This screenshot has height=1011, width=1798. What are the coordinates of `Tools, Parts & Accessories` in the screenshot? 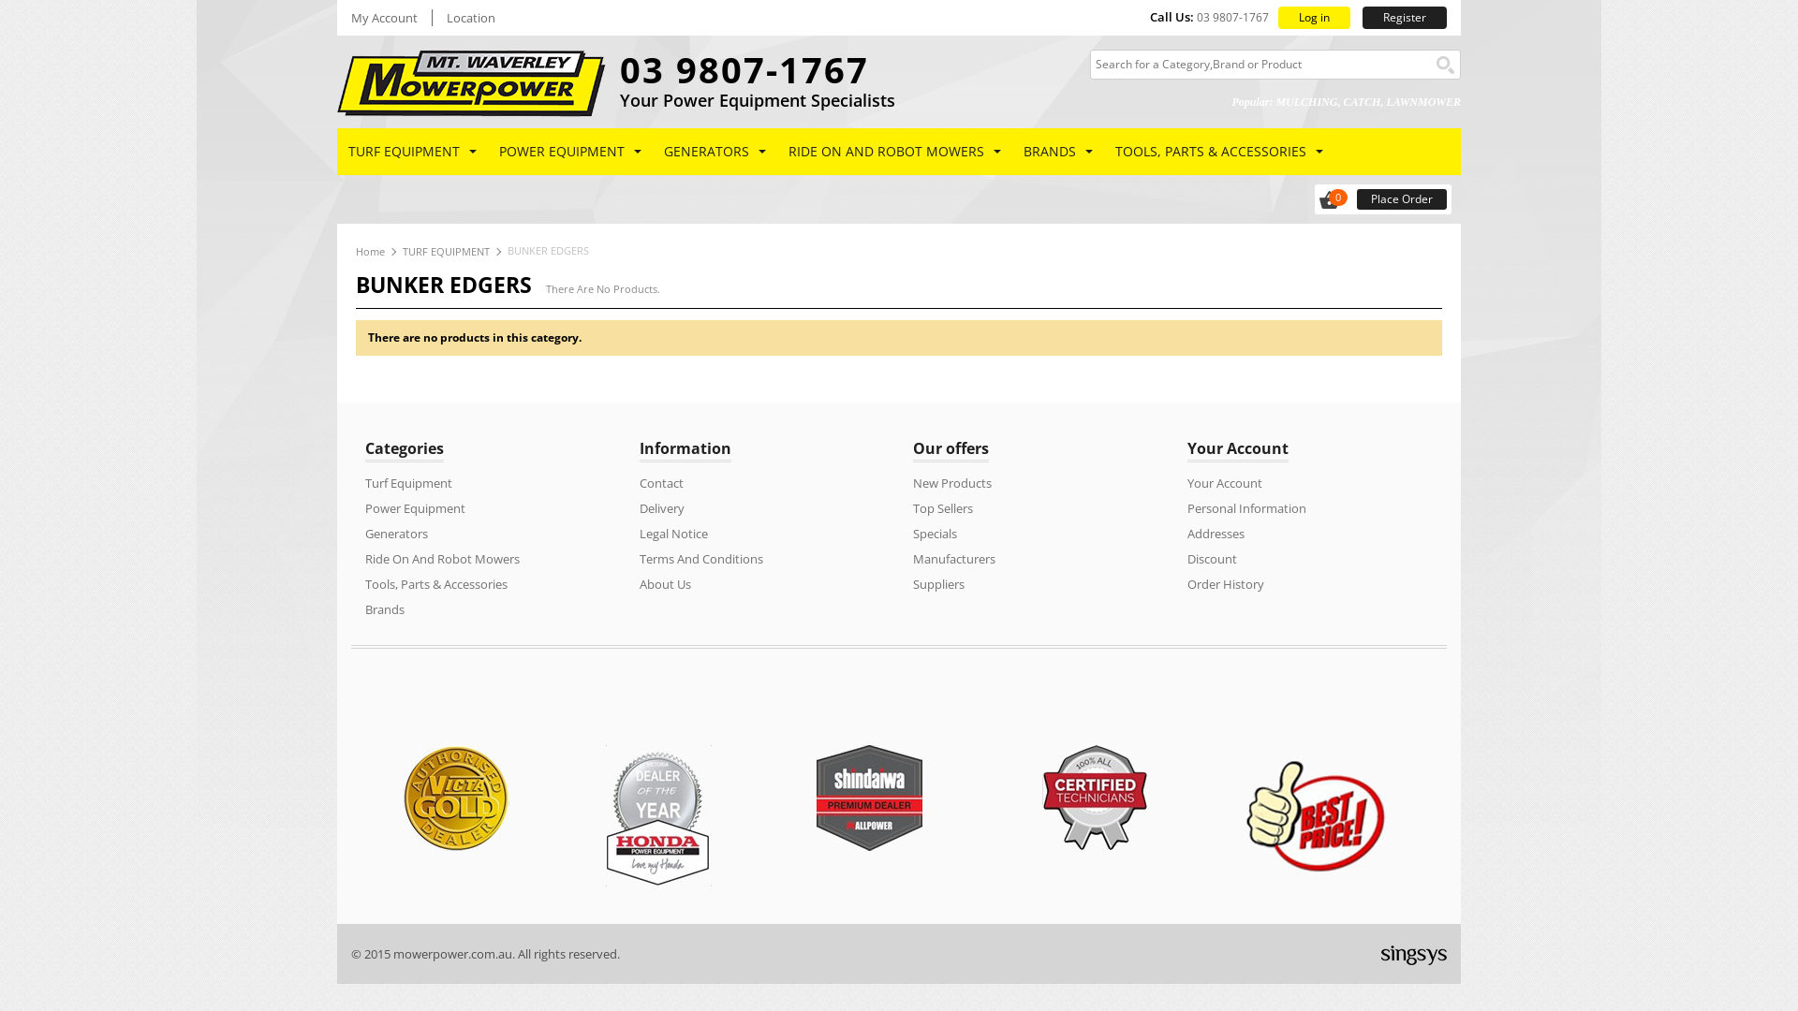 It's located at (436, 584).